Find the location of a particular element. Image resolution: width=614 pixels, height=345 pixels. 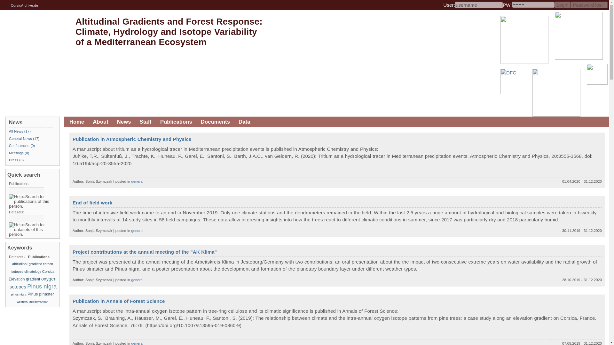

Login is located at coordinates (563, 5).